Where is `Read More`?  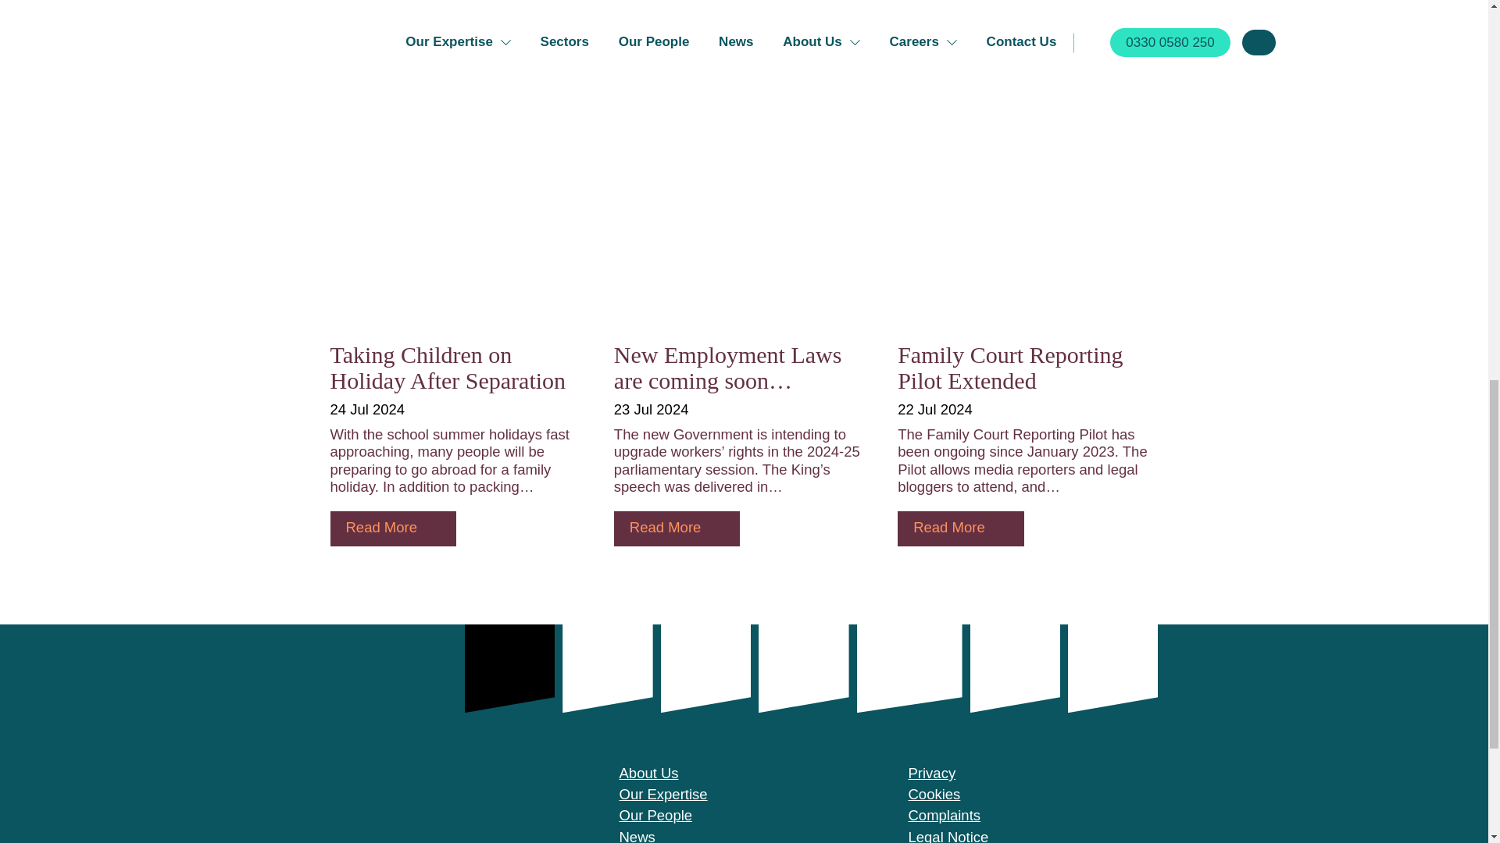
Read More is located at coordinates (392, 528).